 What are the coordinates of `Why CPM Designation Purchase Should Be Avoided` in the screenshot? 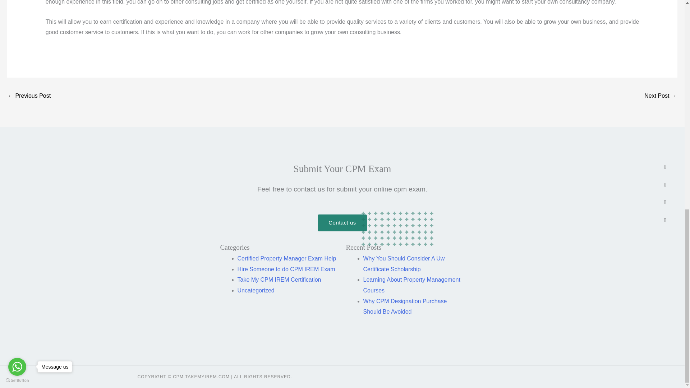 It's located at (405, 306).